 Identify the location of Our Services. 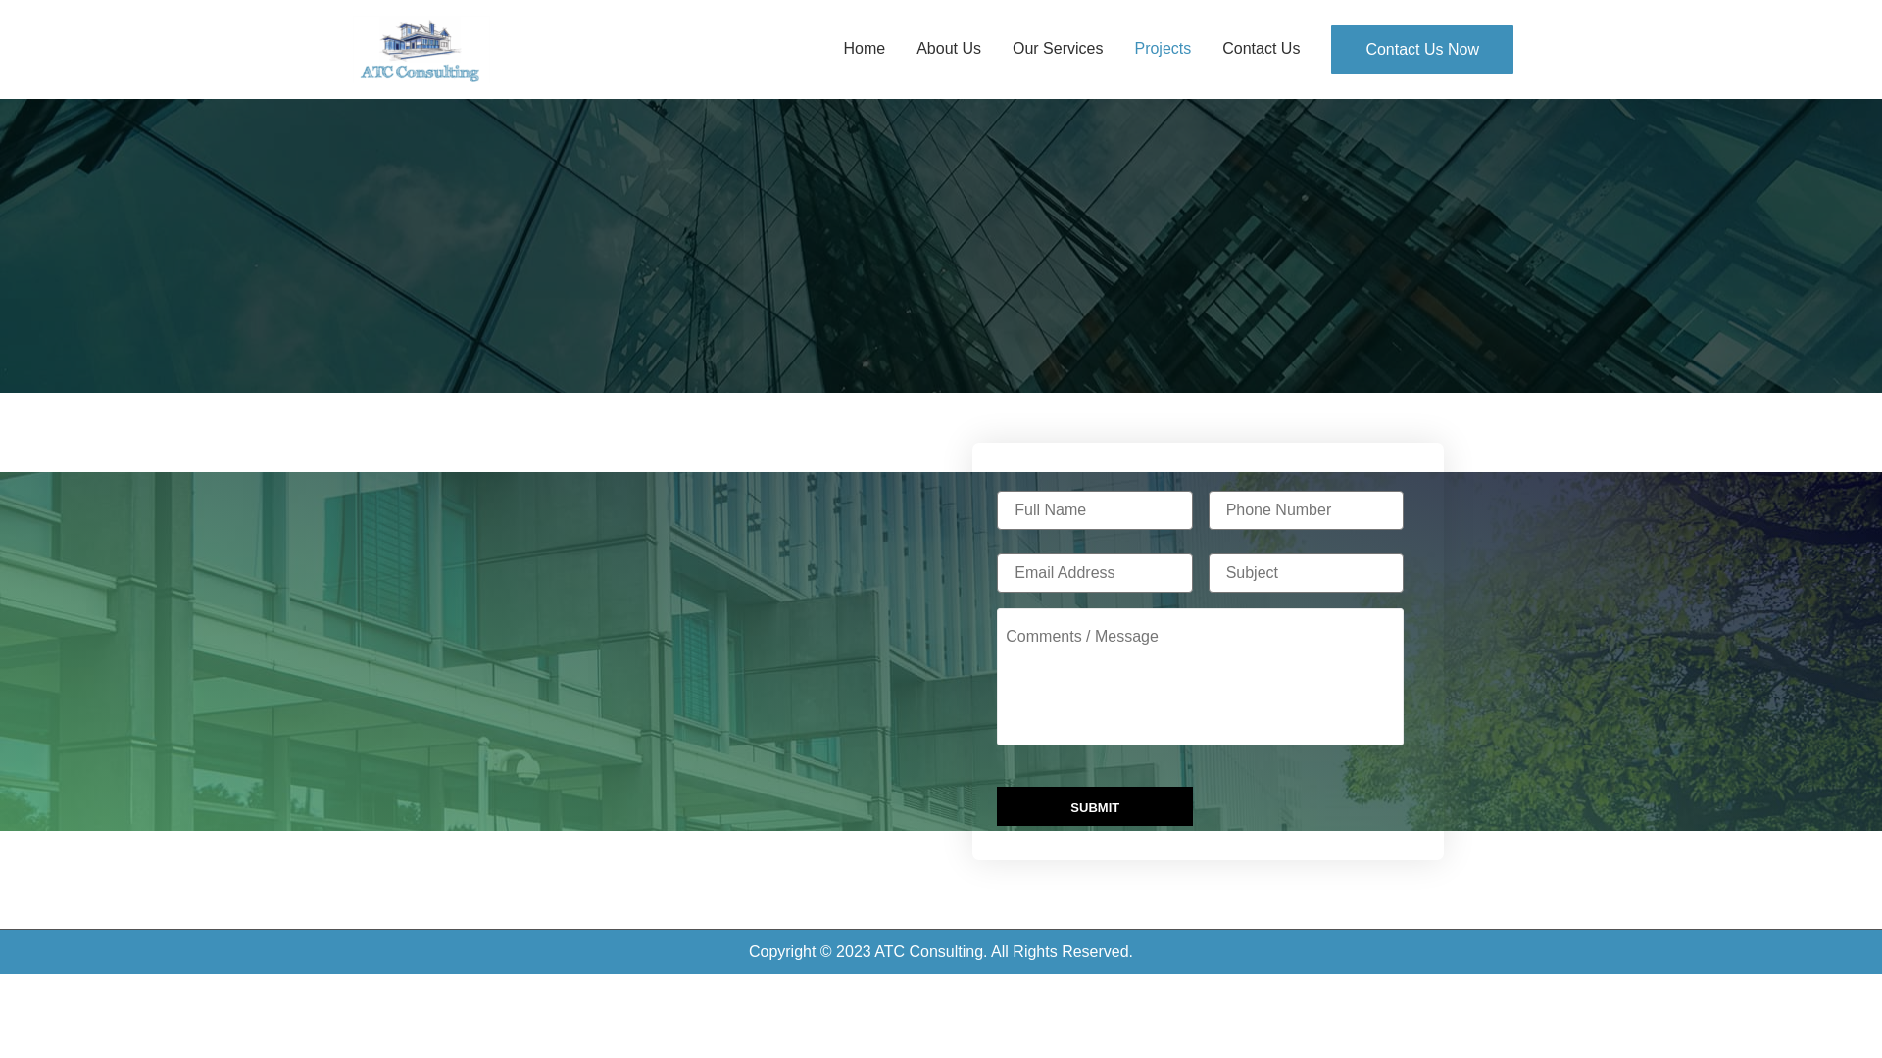
(1058, 49).